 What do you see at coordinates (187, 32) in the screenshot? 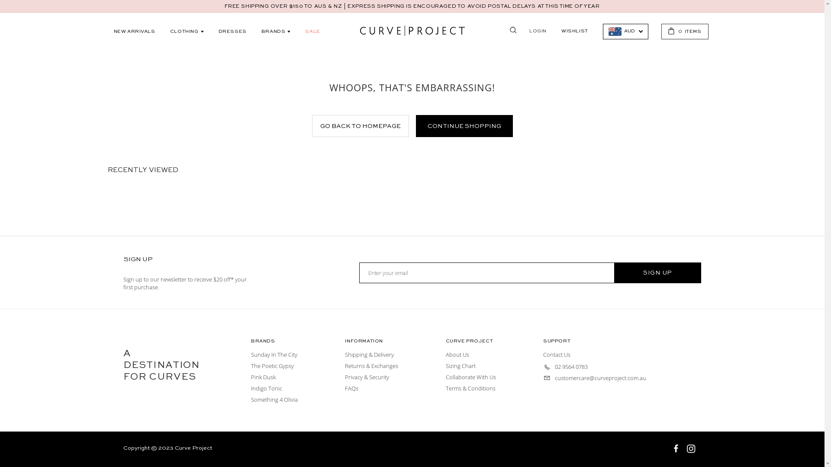
I see `CLOTHING
EXPAND` at bounding box center [187, 32].